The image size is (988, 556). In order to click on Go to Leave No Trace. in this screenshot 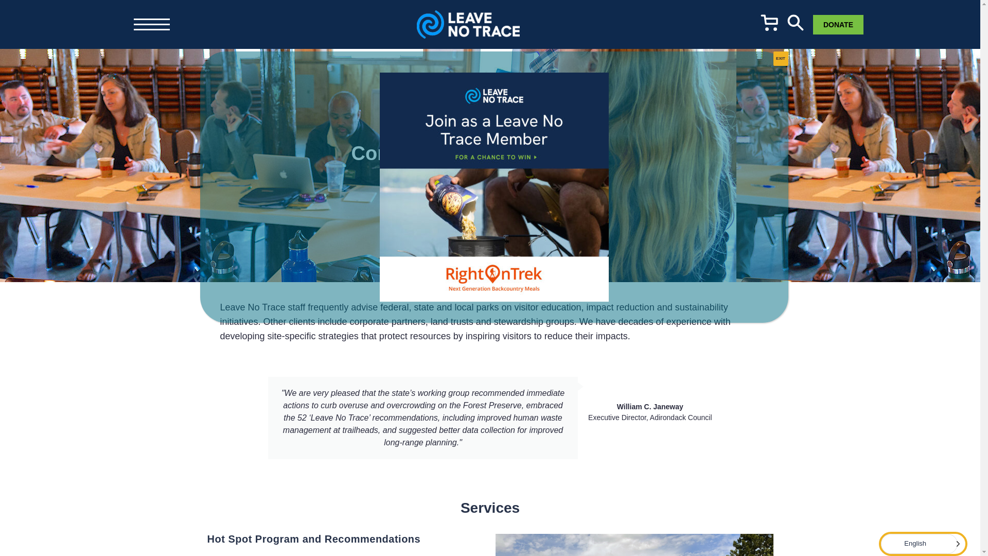, I will do `click(157, 10)`.